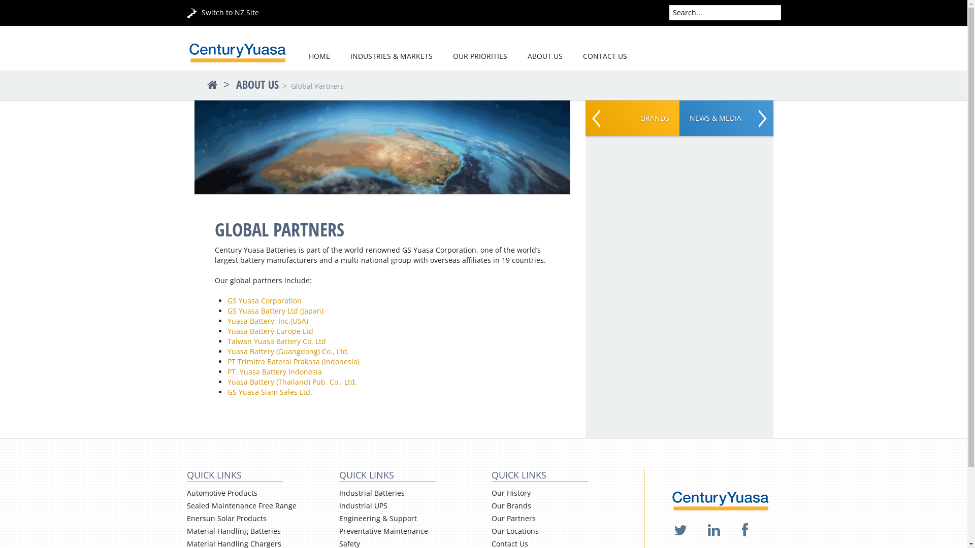 The height and width of the screenshot is (548, 975). Describe the element at coordinates (221, 84) in the screenshot. I see ` > ` at that location.